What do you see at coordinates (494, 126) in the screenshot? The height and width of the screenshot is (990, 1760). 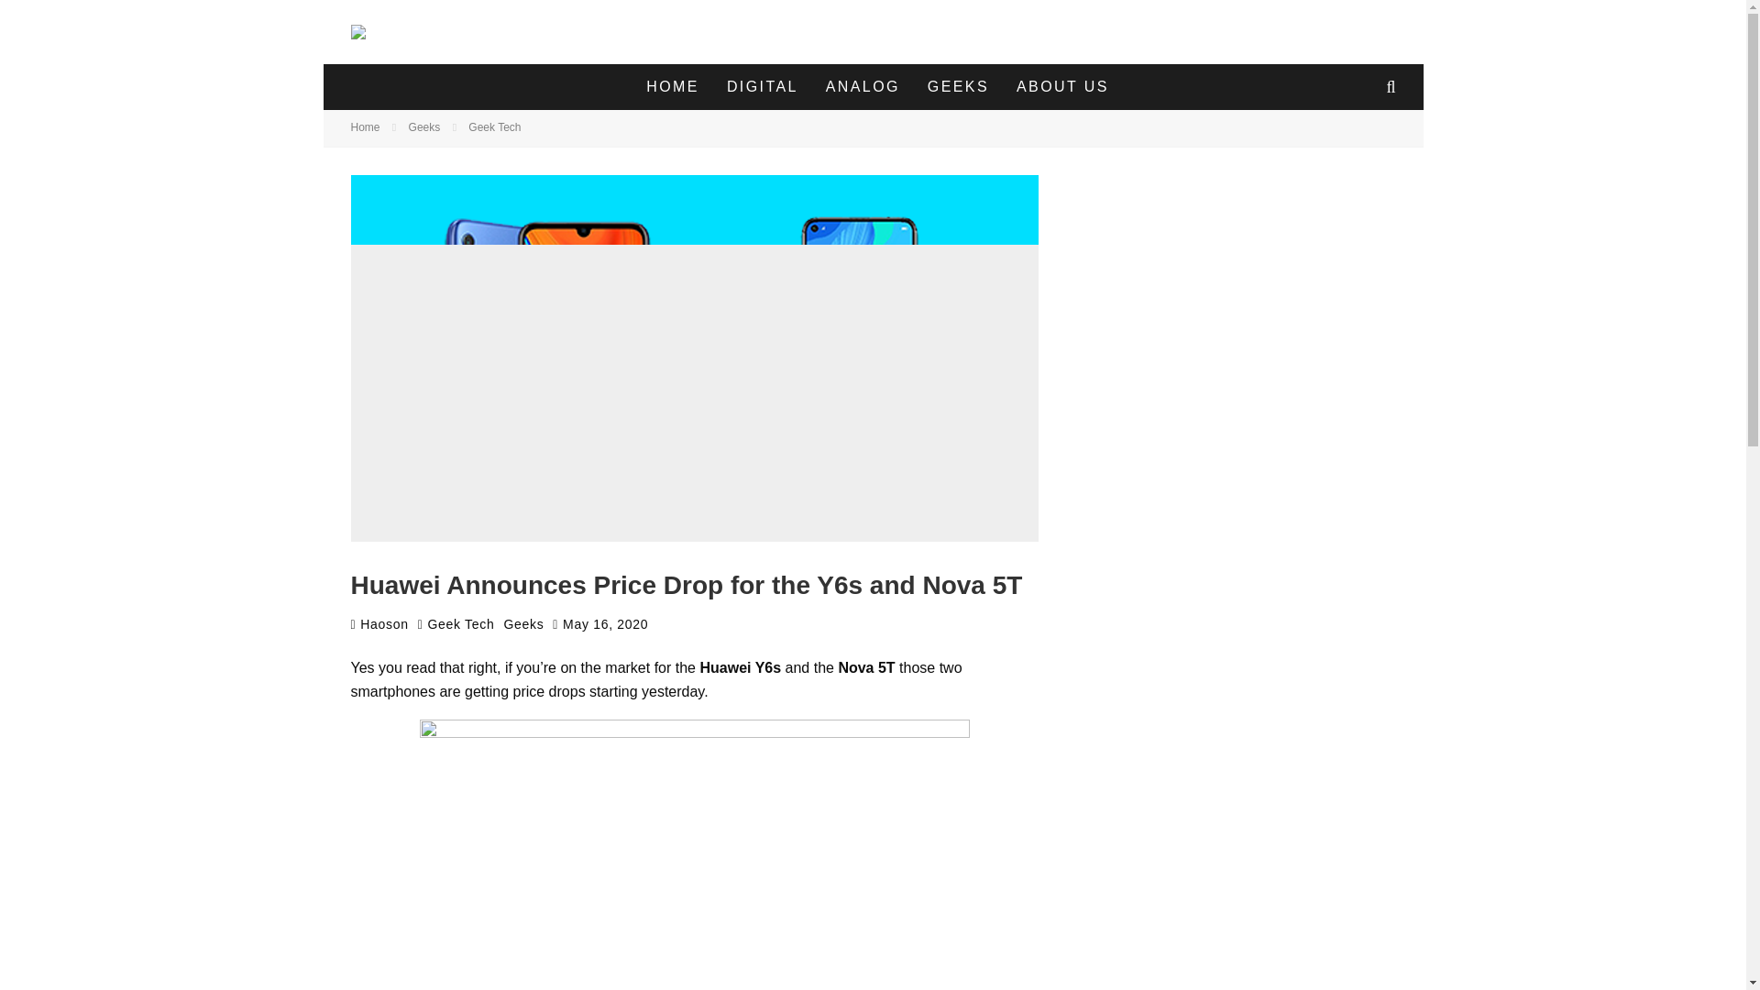 I see `Geek Tech` at bounding box center [494, 126].